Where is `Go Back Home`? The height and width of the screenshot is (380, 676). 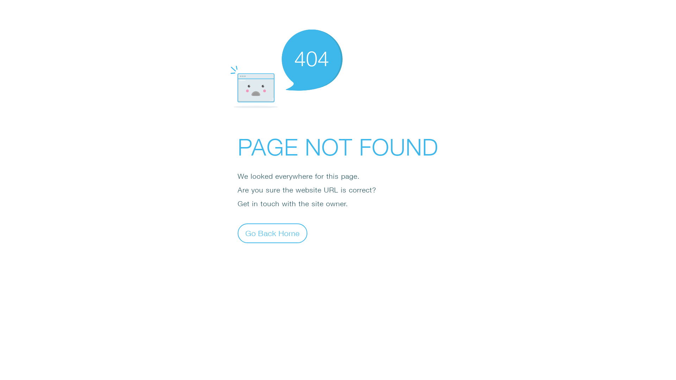 Go Back Home is located at coordinates (273, 233).